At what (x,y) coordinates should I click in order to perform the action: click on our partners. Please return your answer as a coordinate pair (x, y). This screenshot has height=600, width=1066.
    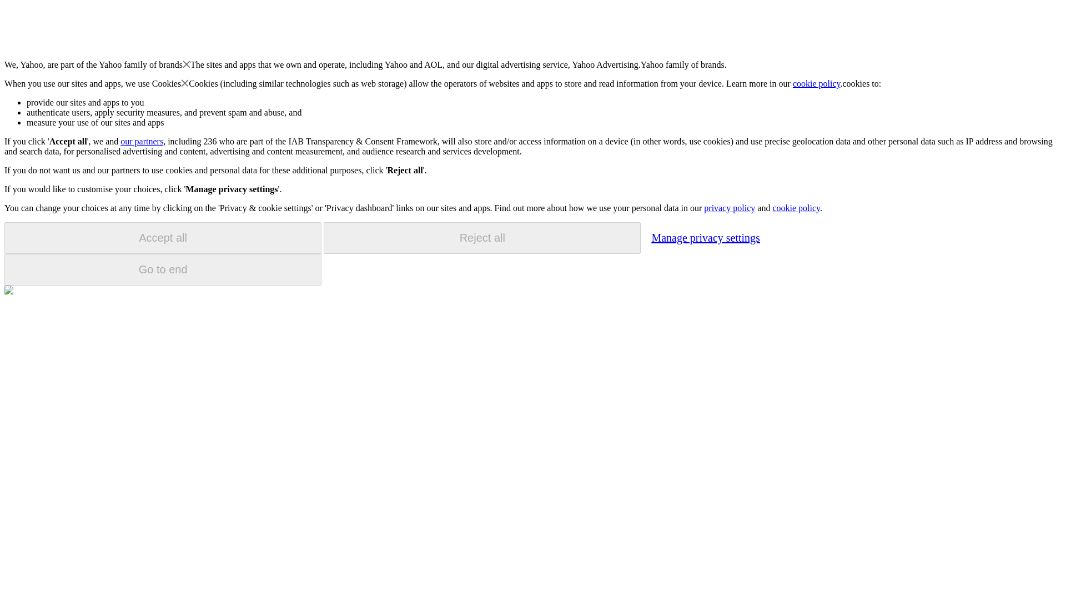
    Looking at the image, I should click on (141, 141).